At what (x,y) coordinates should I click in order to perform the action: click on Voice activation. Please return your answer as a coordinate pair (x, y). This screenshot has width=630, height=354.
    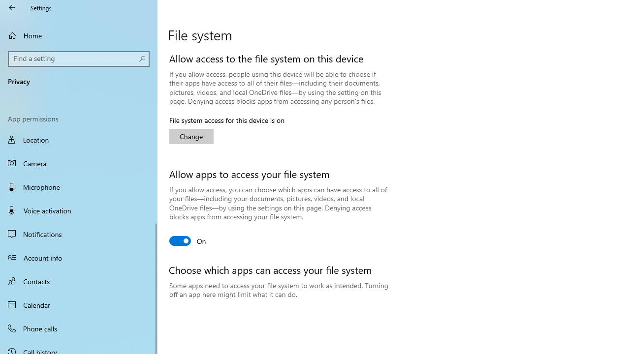
    Looking at the image, I should click on (79, 210).